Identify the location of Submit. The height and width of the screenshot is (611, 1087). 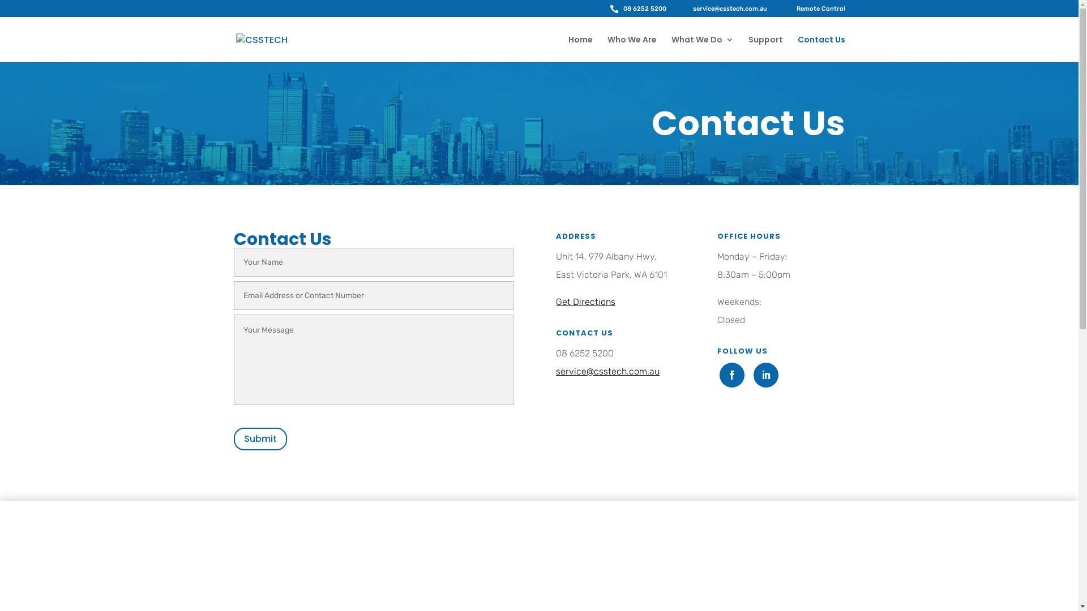
(260, 439).